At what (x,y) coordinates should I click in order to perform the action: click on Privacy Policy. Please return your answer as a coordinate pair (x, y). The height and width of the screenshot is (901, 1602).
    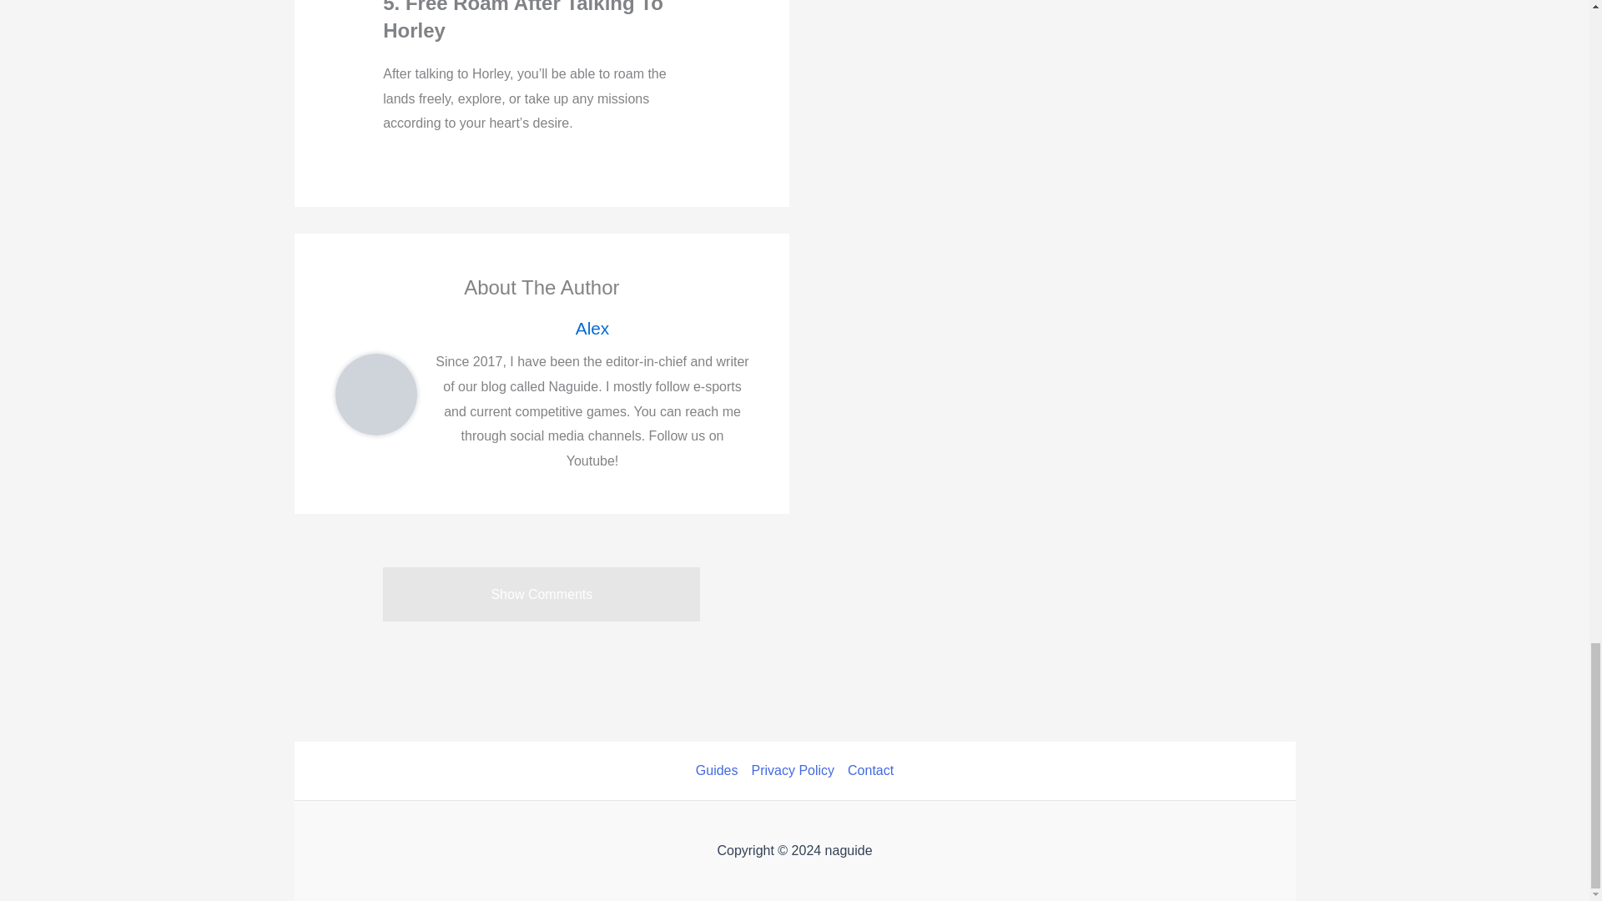
    Looking at the image, I should click on (793, 771).